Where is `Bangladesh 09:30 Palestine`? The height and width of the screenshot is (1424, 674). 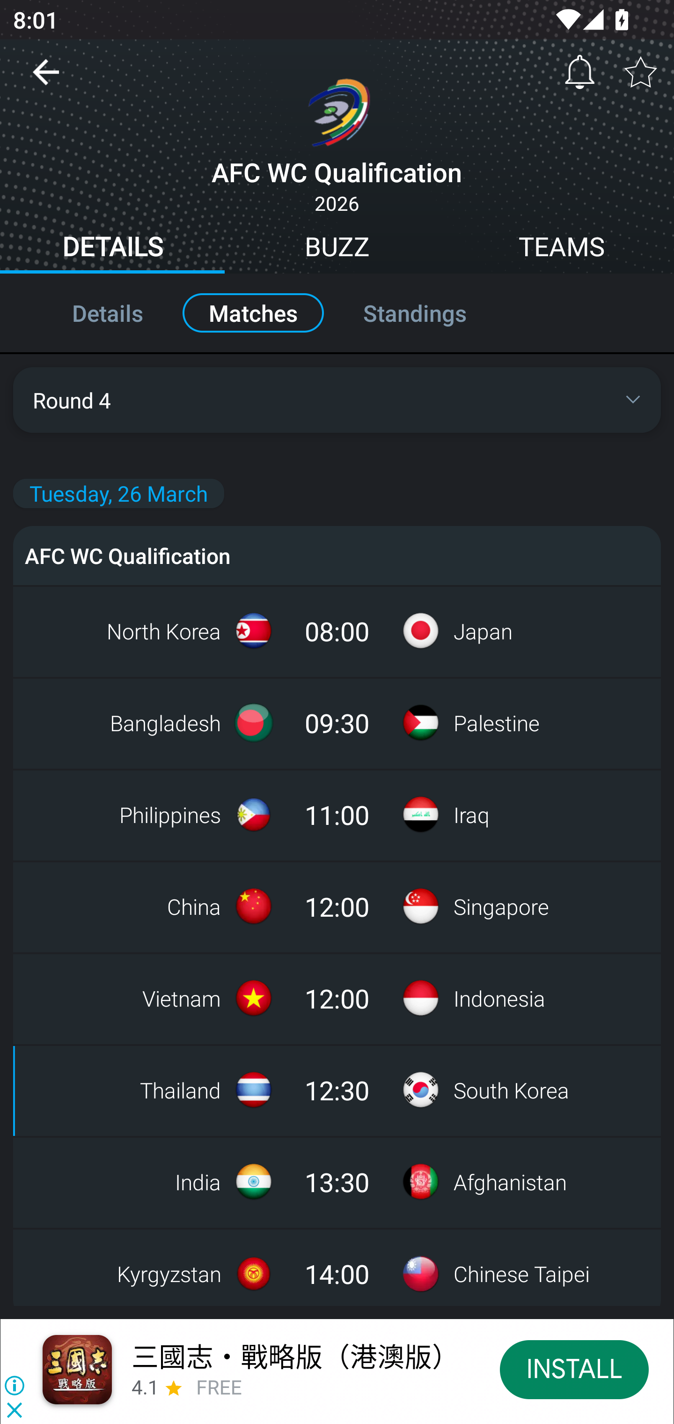
Bangladesh 09:30 Palestine is located at coordinates (337, 722).